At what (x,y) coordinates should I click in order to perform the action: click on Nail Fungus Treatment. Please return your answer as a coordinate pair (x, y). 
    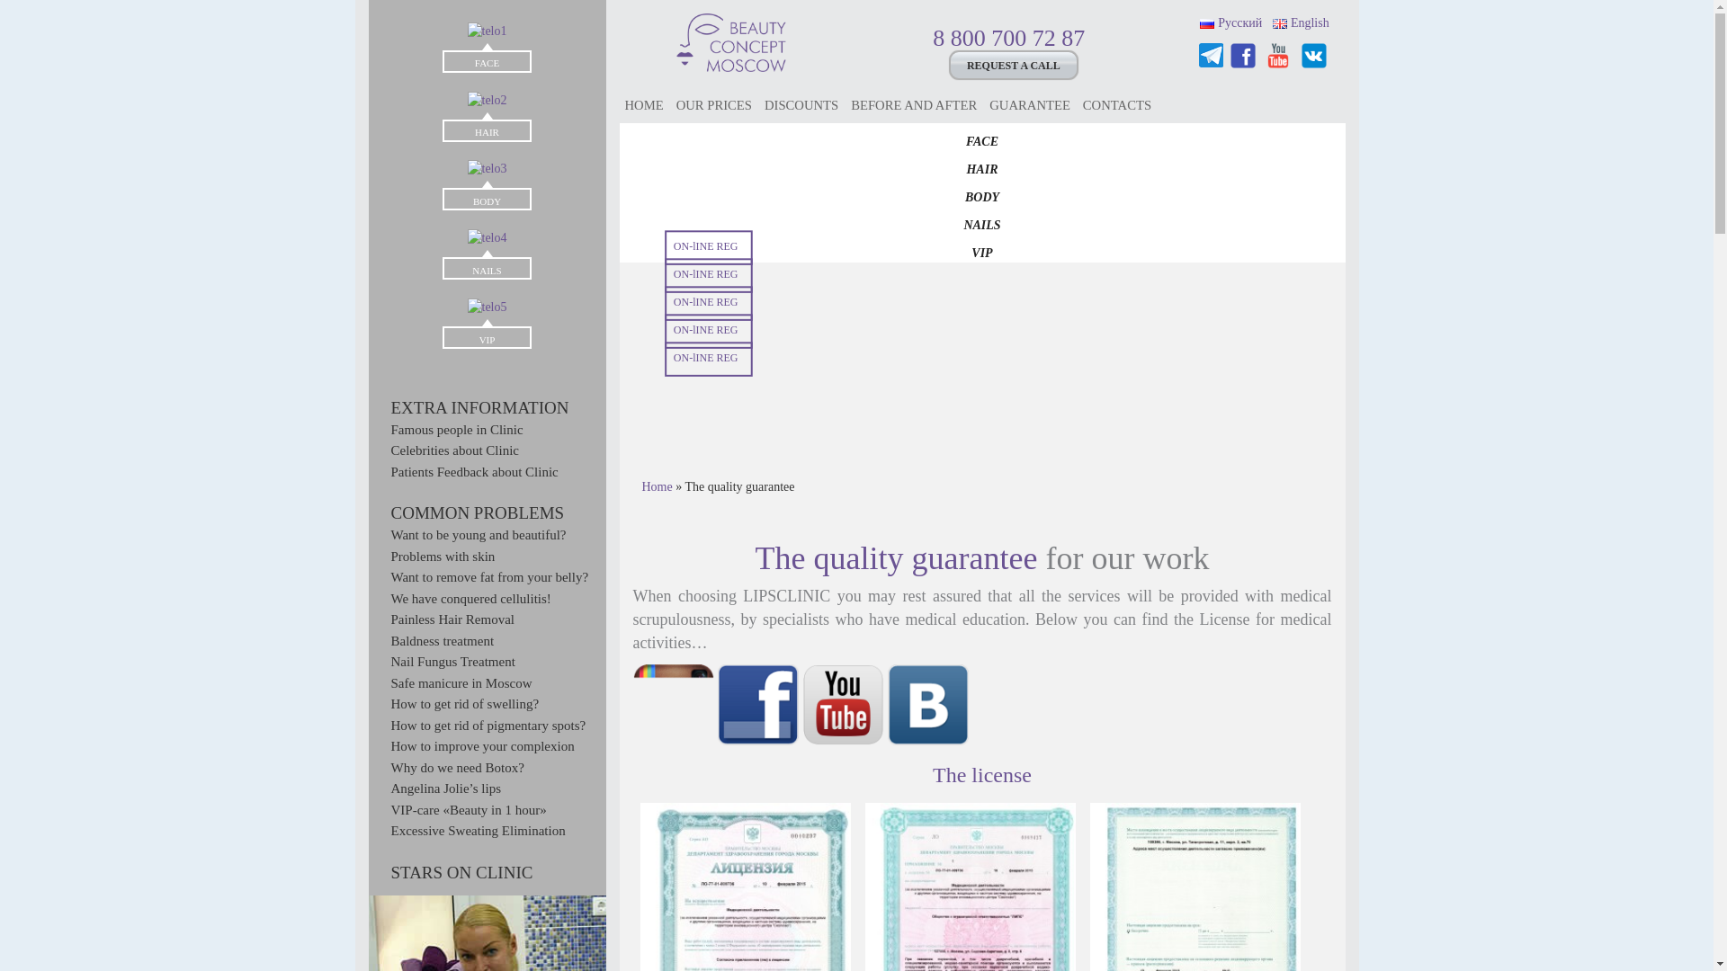
    Looking at the image, I should click on (452, 662).